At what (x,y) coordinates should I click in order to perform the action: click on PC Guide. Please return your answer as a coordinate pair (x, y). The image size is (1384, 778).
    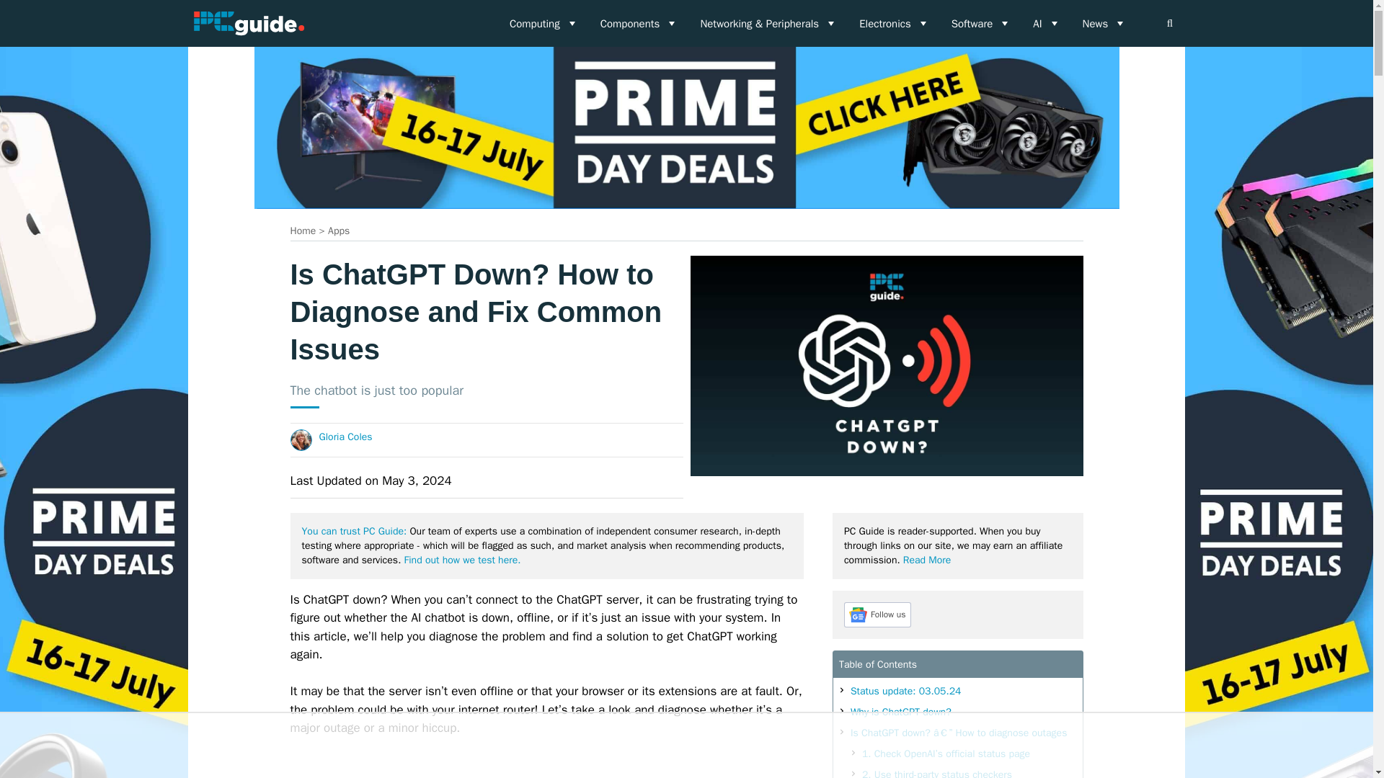
    Looking at the image, I should click on (248, 22).